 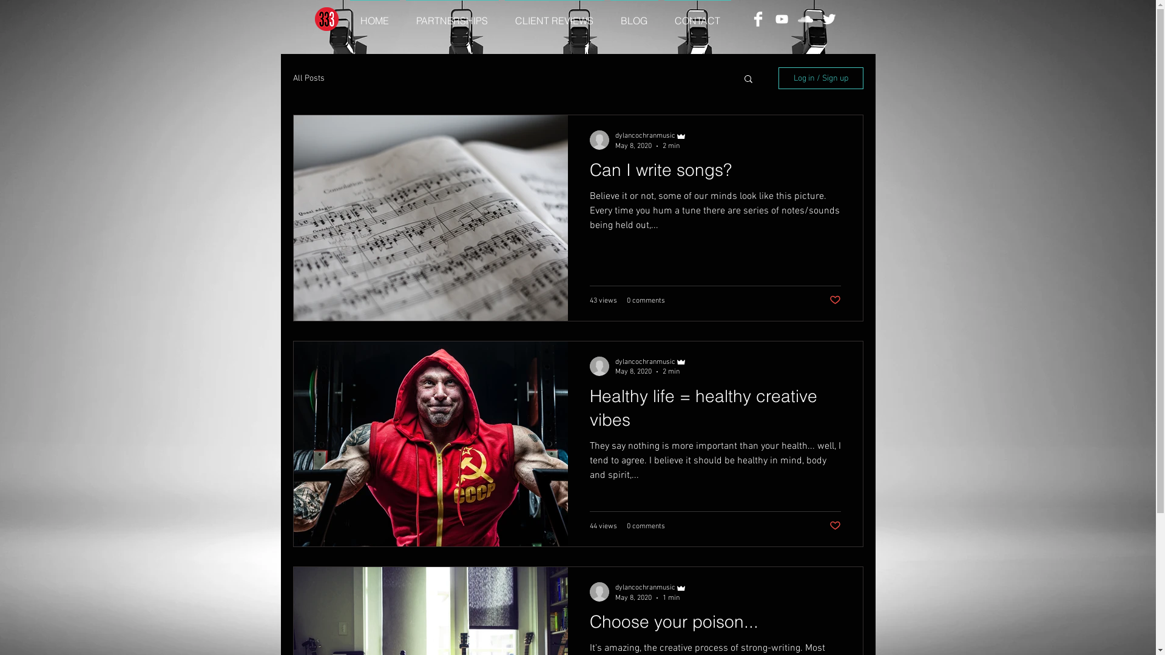 I want to click on CLIENT REVIEWS, so click(x=554, y=16).